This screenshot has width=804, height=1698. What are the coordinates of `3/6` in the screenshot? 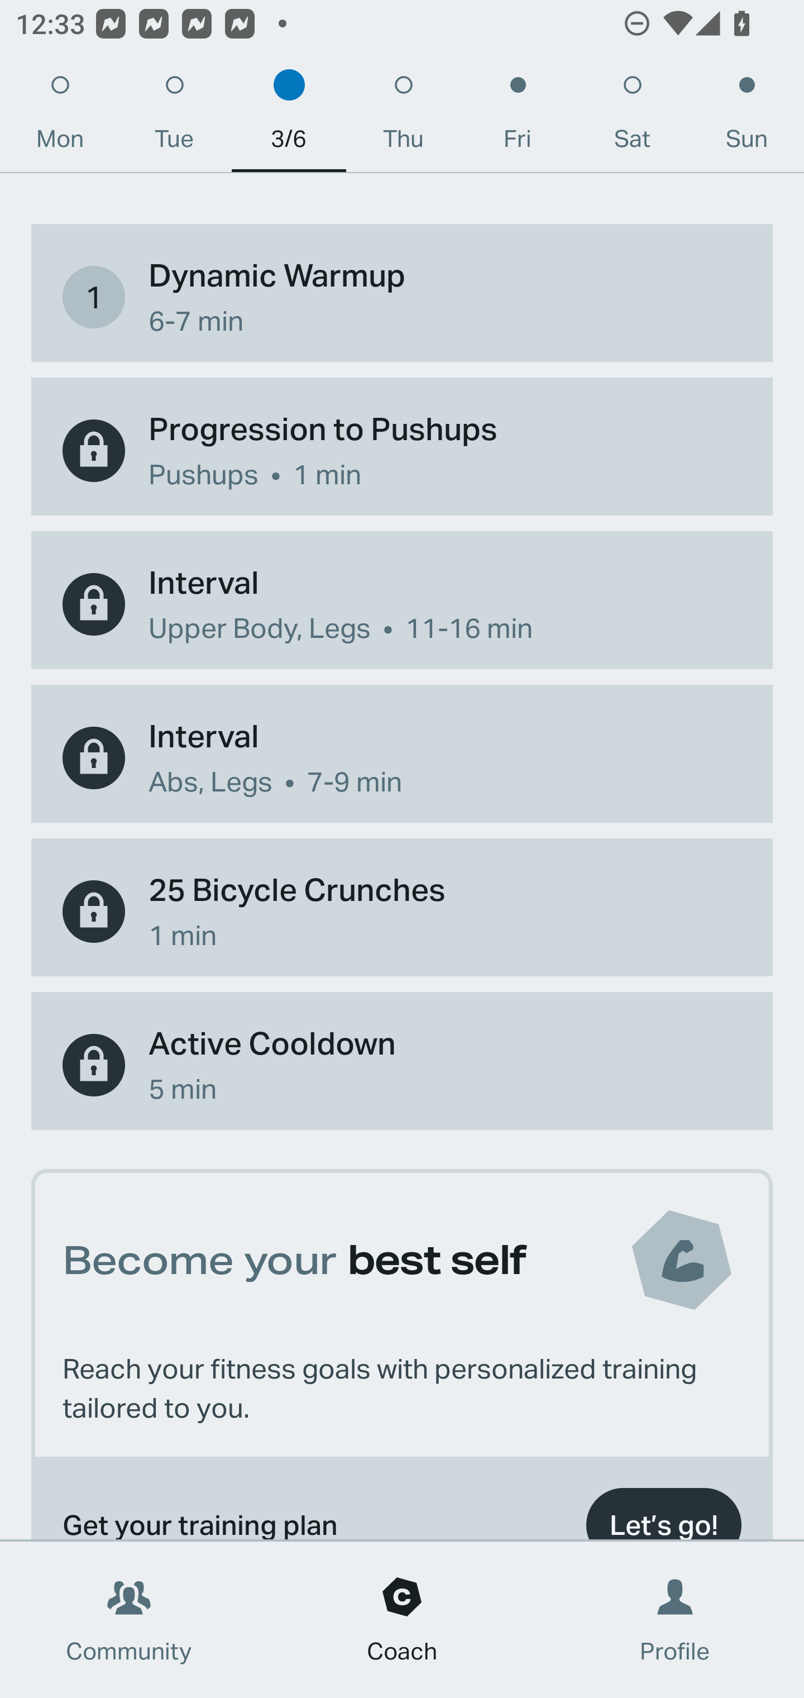 It's located at (289, 117).